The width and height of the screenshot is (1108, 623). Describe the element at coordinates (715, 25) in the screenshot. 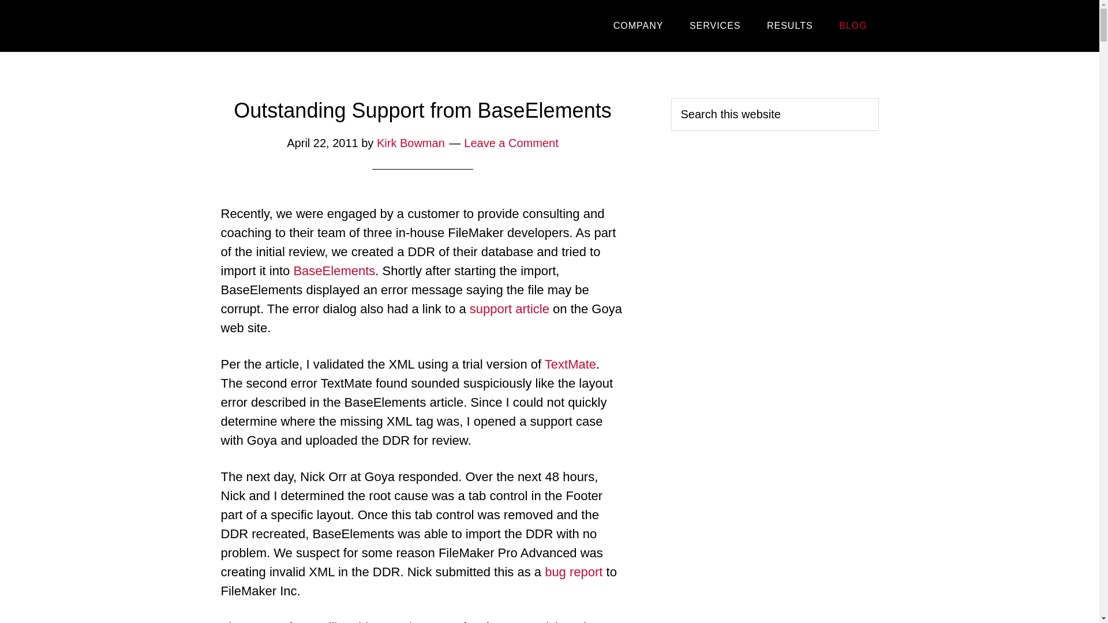

I see `SERVICES` at that location.